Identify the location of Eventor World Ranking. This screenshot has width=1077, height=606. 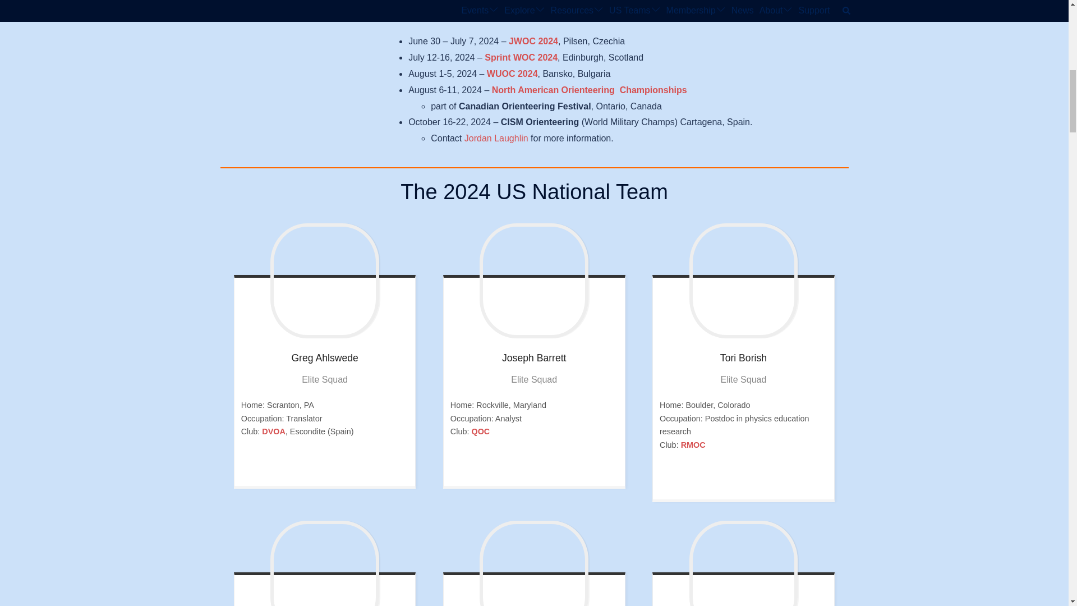
(333, 467).